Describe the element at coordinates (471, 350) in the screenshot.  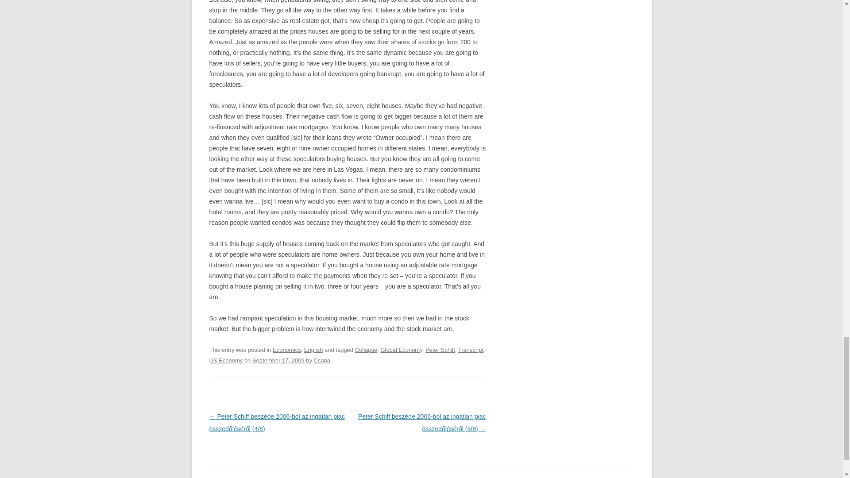
I see `Transcript` at that location.